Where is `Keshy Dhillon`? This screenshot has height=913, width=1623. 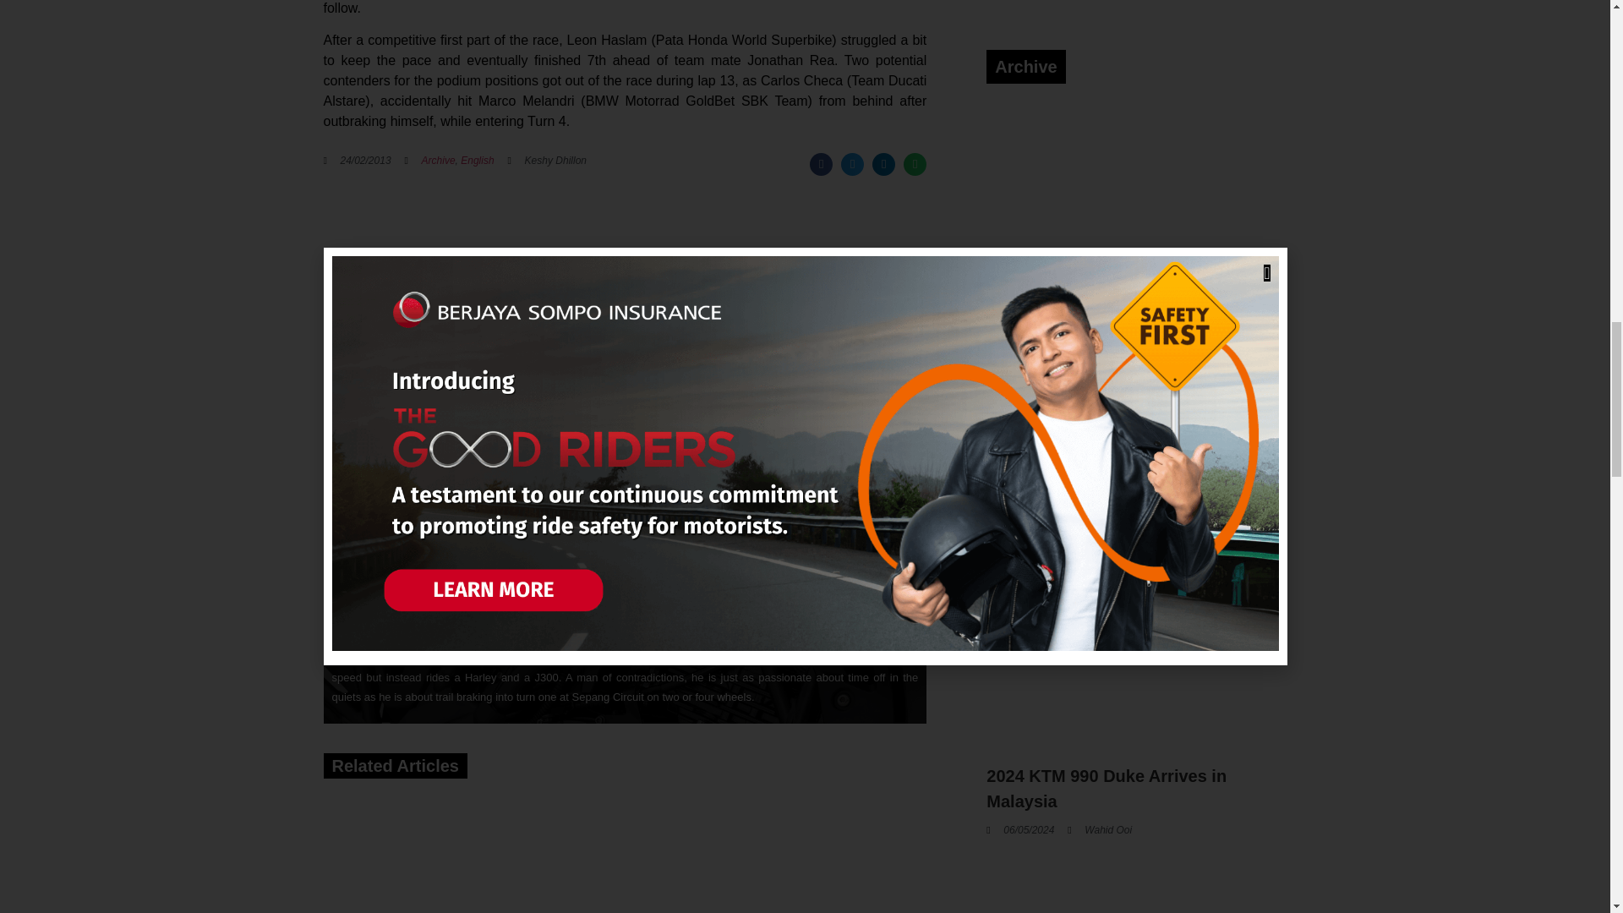 Keshy Dhillon is located at coordinates (387, 631).